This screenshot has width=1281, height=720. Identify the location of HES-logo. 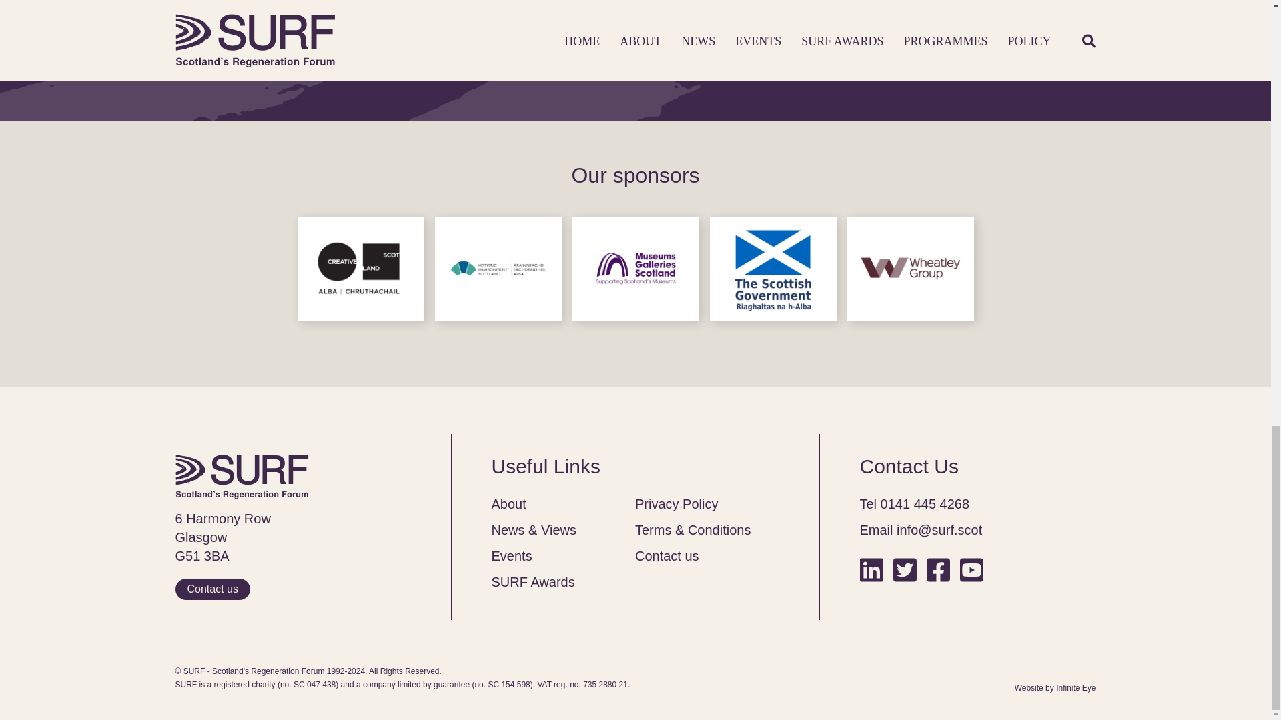
(498, 269).